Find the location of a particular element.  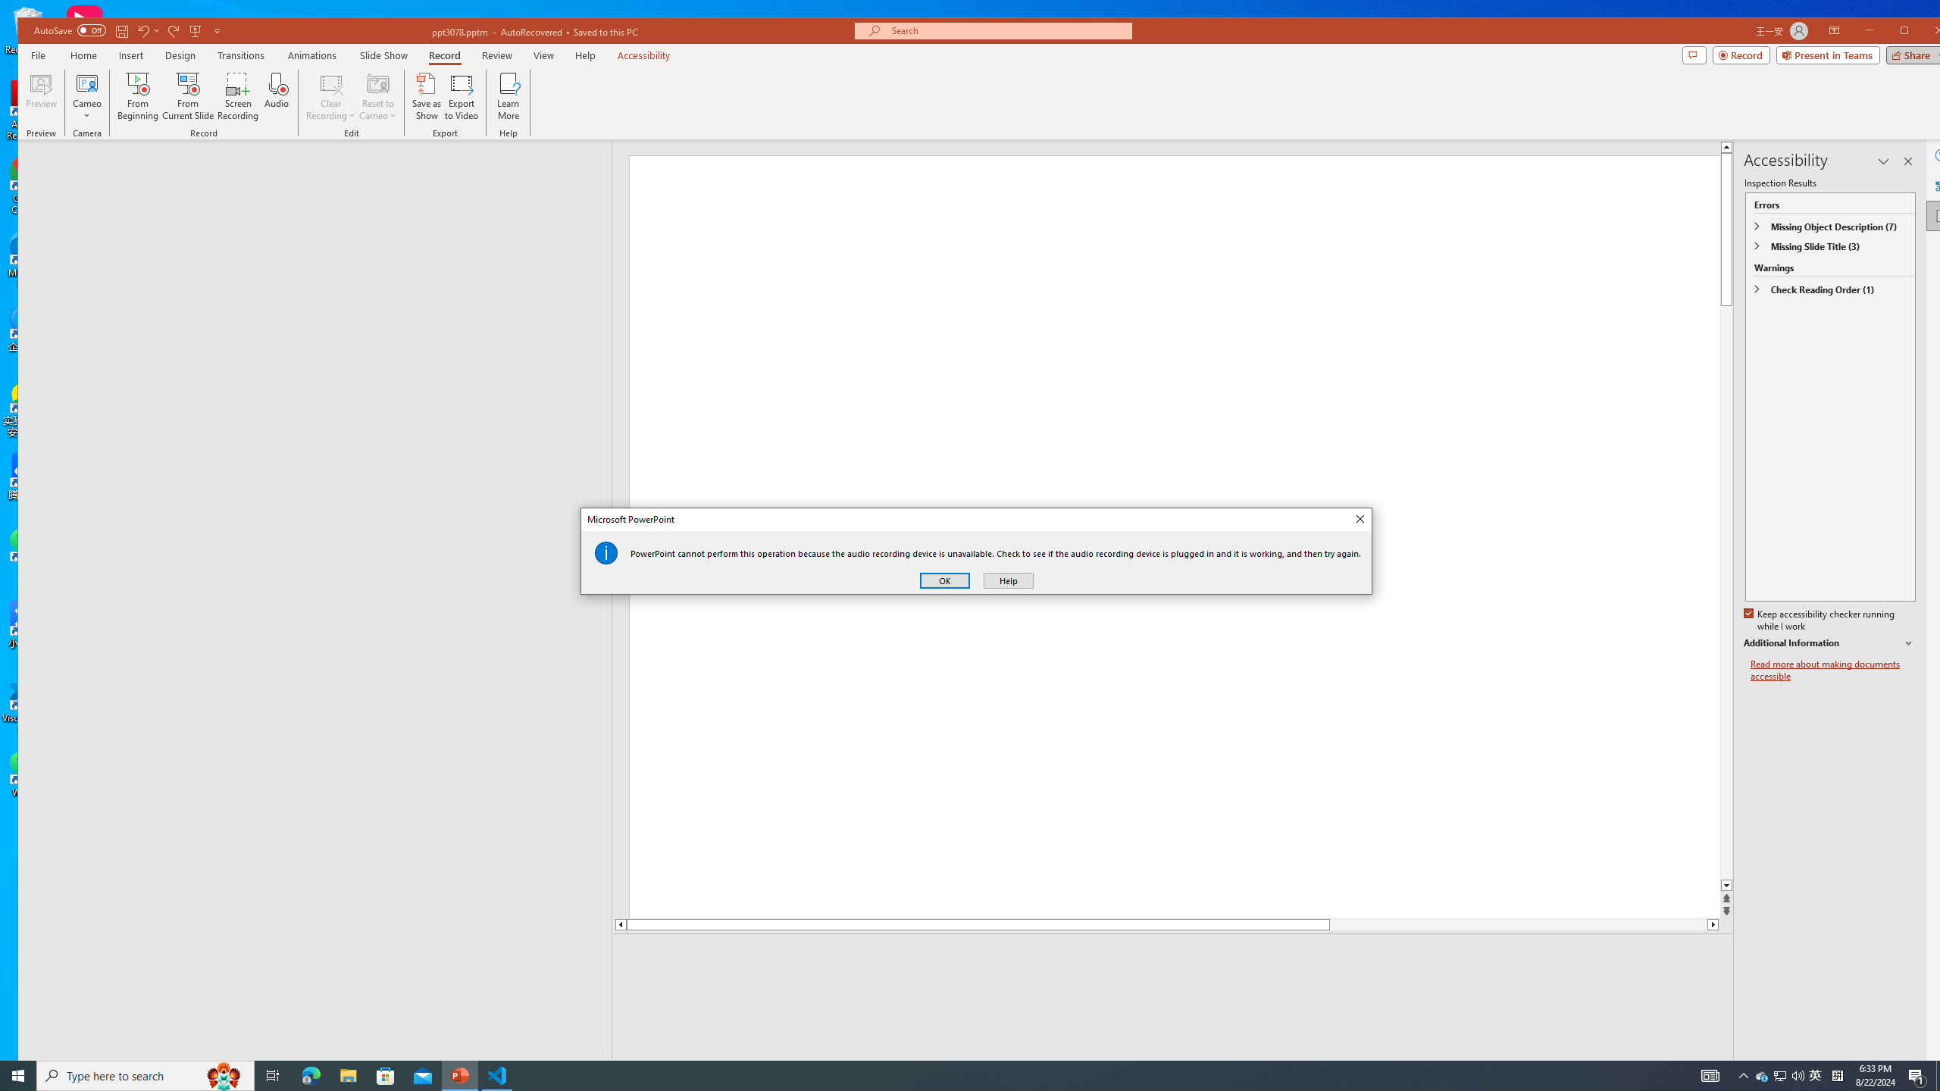

Page down is located at coordinates (1519, 924).